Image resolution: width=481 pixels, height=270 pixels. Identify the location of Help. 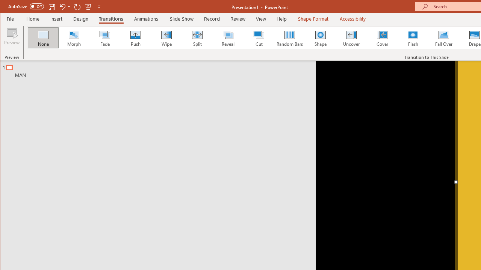
(282, 19).